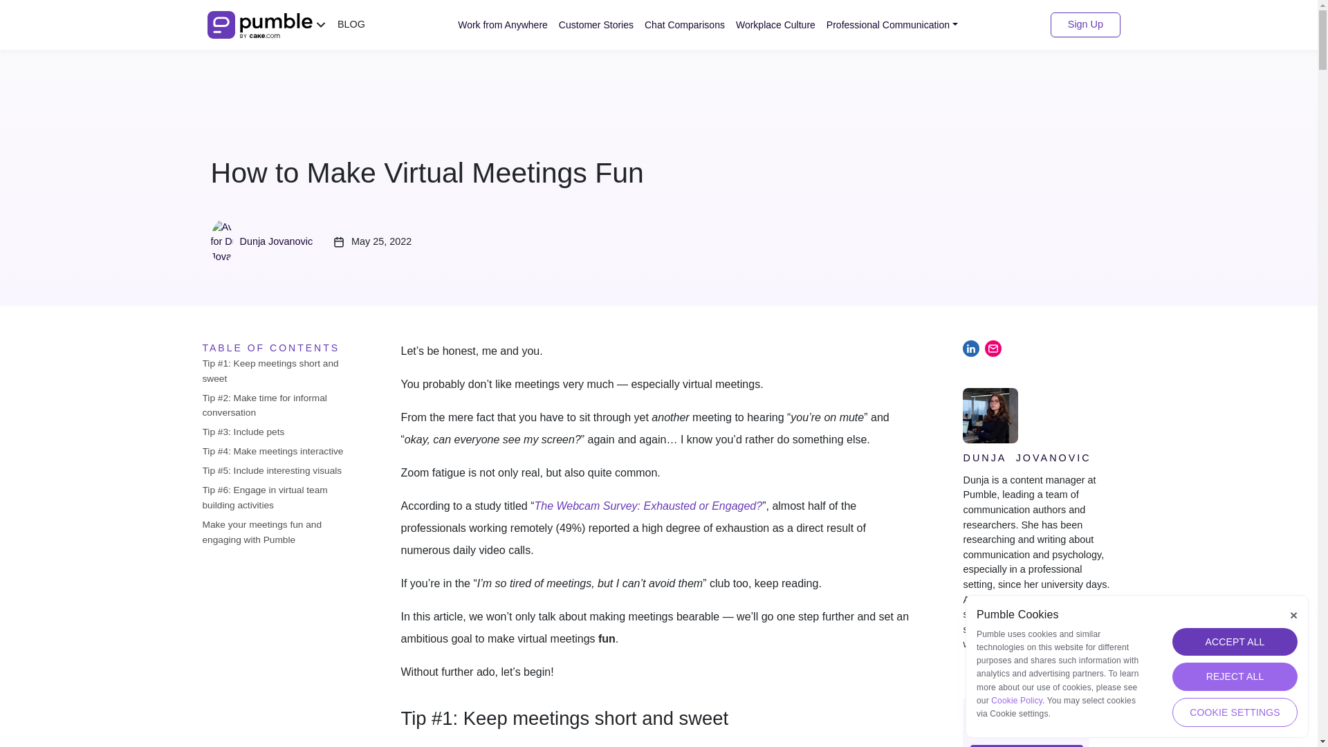  Describe the element at coordinates (232, 242) in the screenshot. I see `Gravatar for Dunja Jovanovic` at that location.